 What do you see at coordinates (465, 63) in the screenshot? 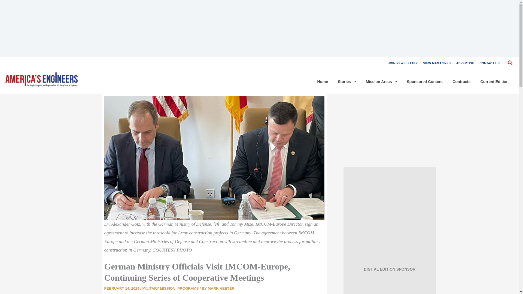
I see `ADVERTISE` at bounding box center [465, 63].